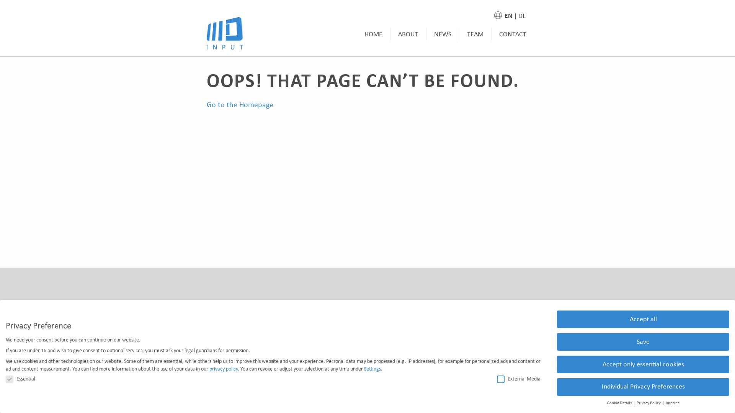 The width and height of the screenshot is (735, 413). I want to click on EN, so click(508, 16).